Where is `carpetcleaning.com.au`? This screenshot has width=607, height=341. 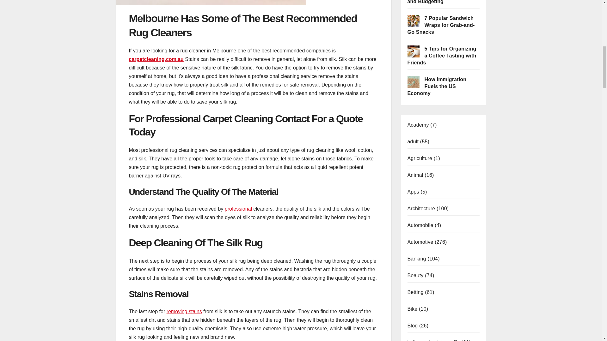
carpetcleaning.com.au is located at coordinates (156, 59).